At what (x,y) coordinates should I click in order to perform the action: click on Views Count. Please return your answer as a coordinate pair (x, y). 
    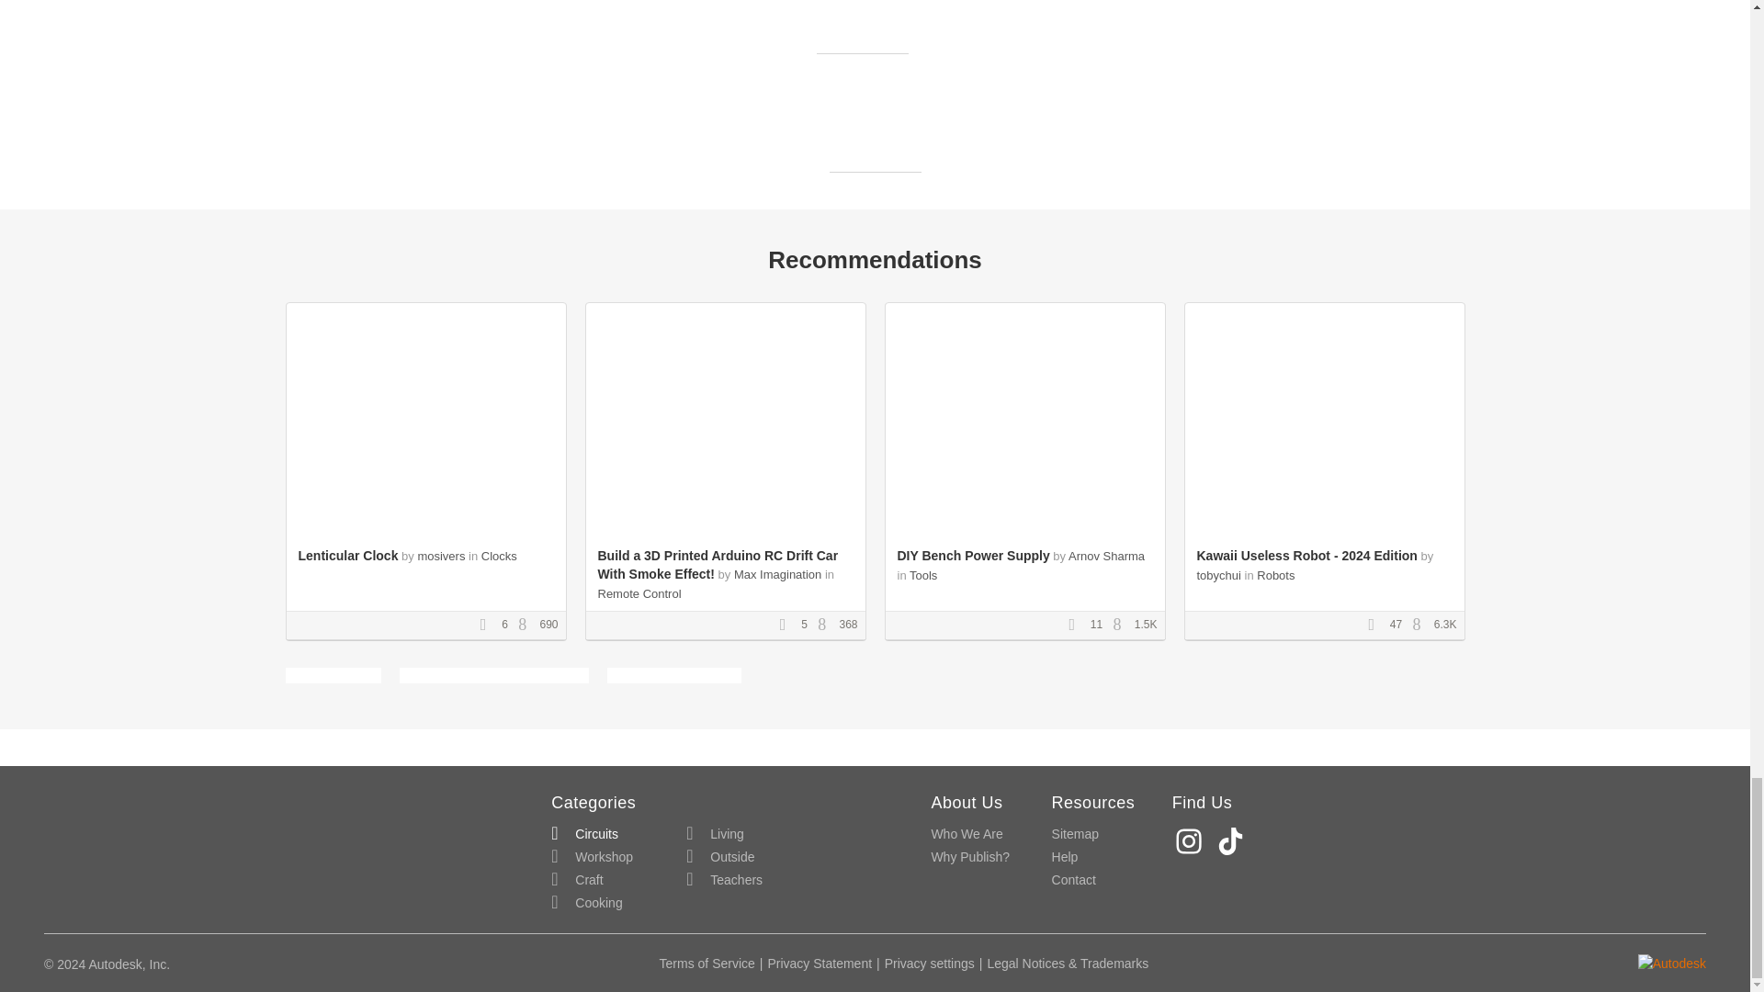
    Looking at the image, I should click on (527, 625).